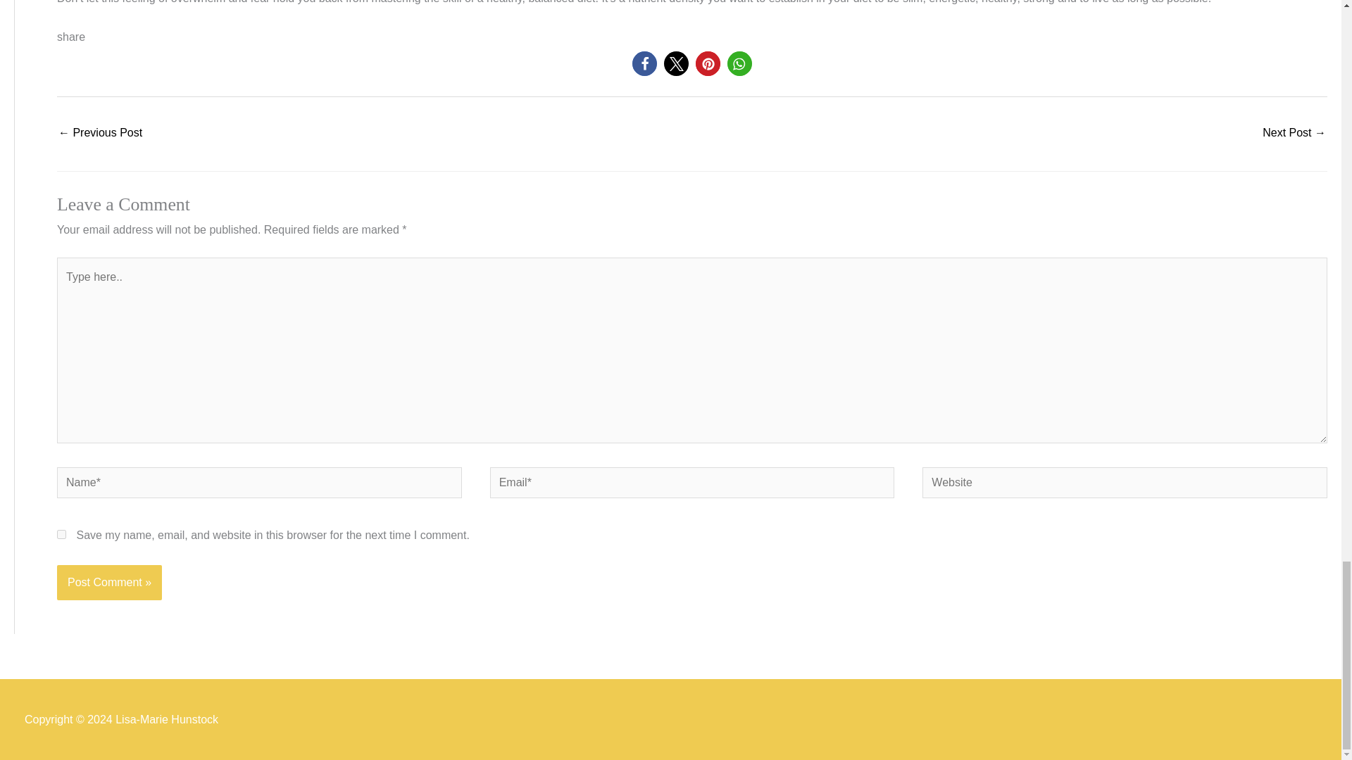 This screenshot has height=760, width=1352. I want to click on Share on Whatsapp, so click(739, 63).